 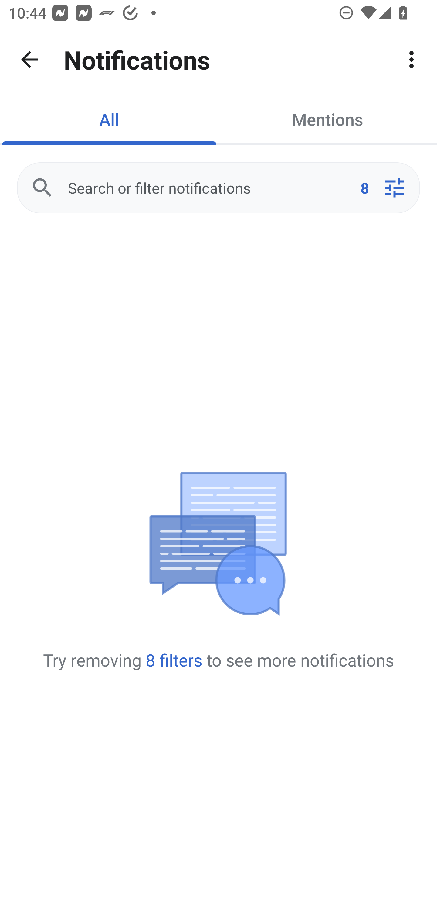 What do you see at coordinates (328, 119) in the screenshot?
I see `Mentions` at bounding box center [328, 119].